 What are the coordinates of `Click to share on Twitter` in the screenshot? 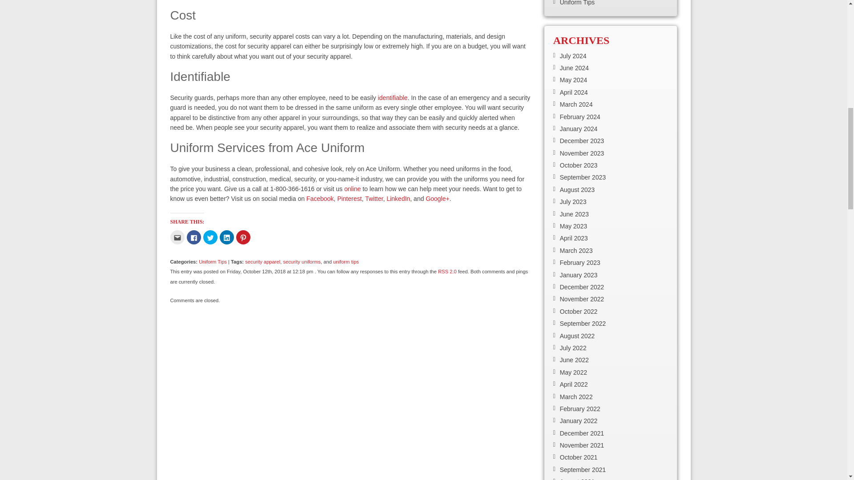 It's located at (210, 237).